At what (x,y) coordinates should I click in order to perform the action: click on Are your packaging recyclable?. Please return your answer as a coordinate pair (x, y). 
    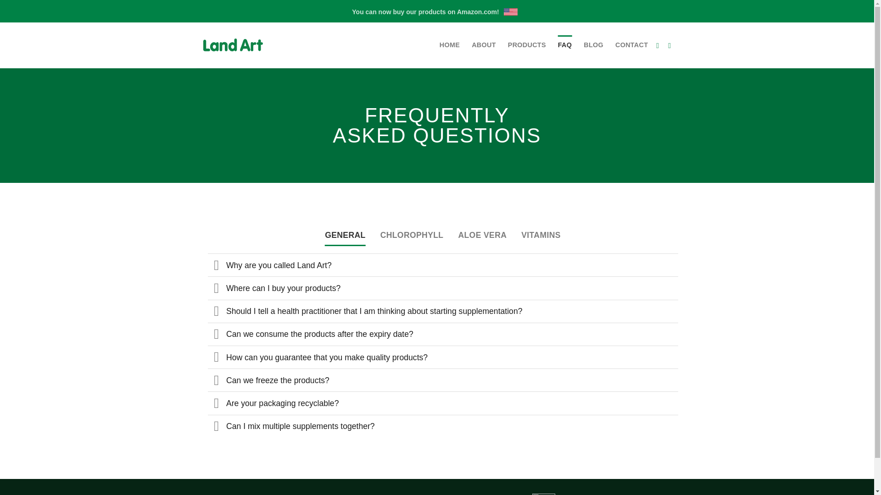
    Looking at the image, I should click on (442, 402).